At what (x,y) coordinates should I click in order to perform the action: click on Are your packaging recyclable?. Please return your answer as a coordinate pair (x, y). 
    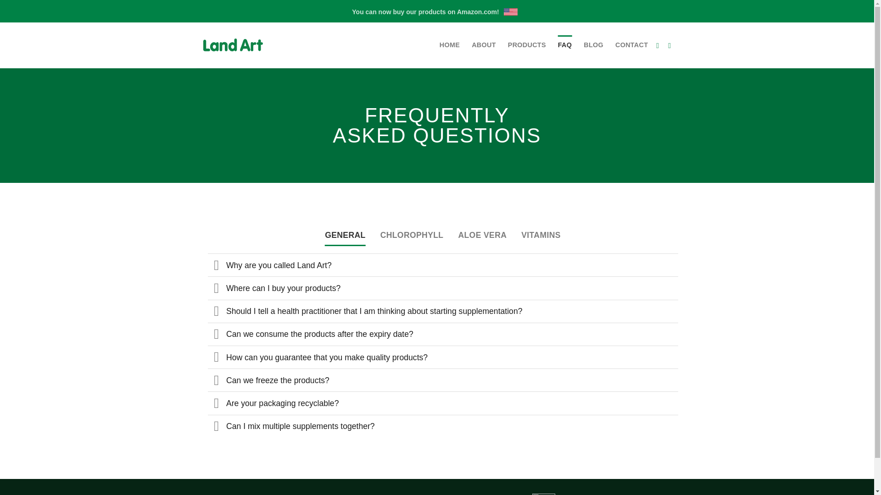
    Looking at the image, I should click on (442, 402).